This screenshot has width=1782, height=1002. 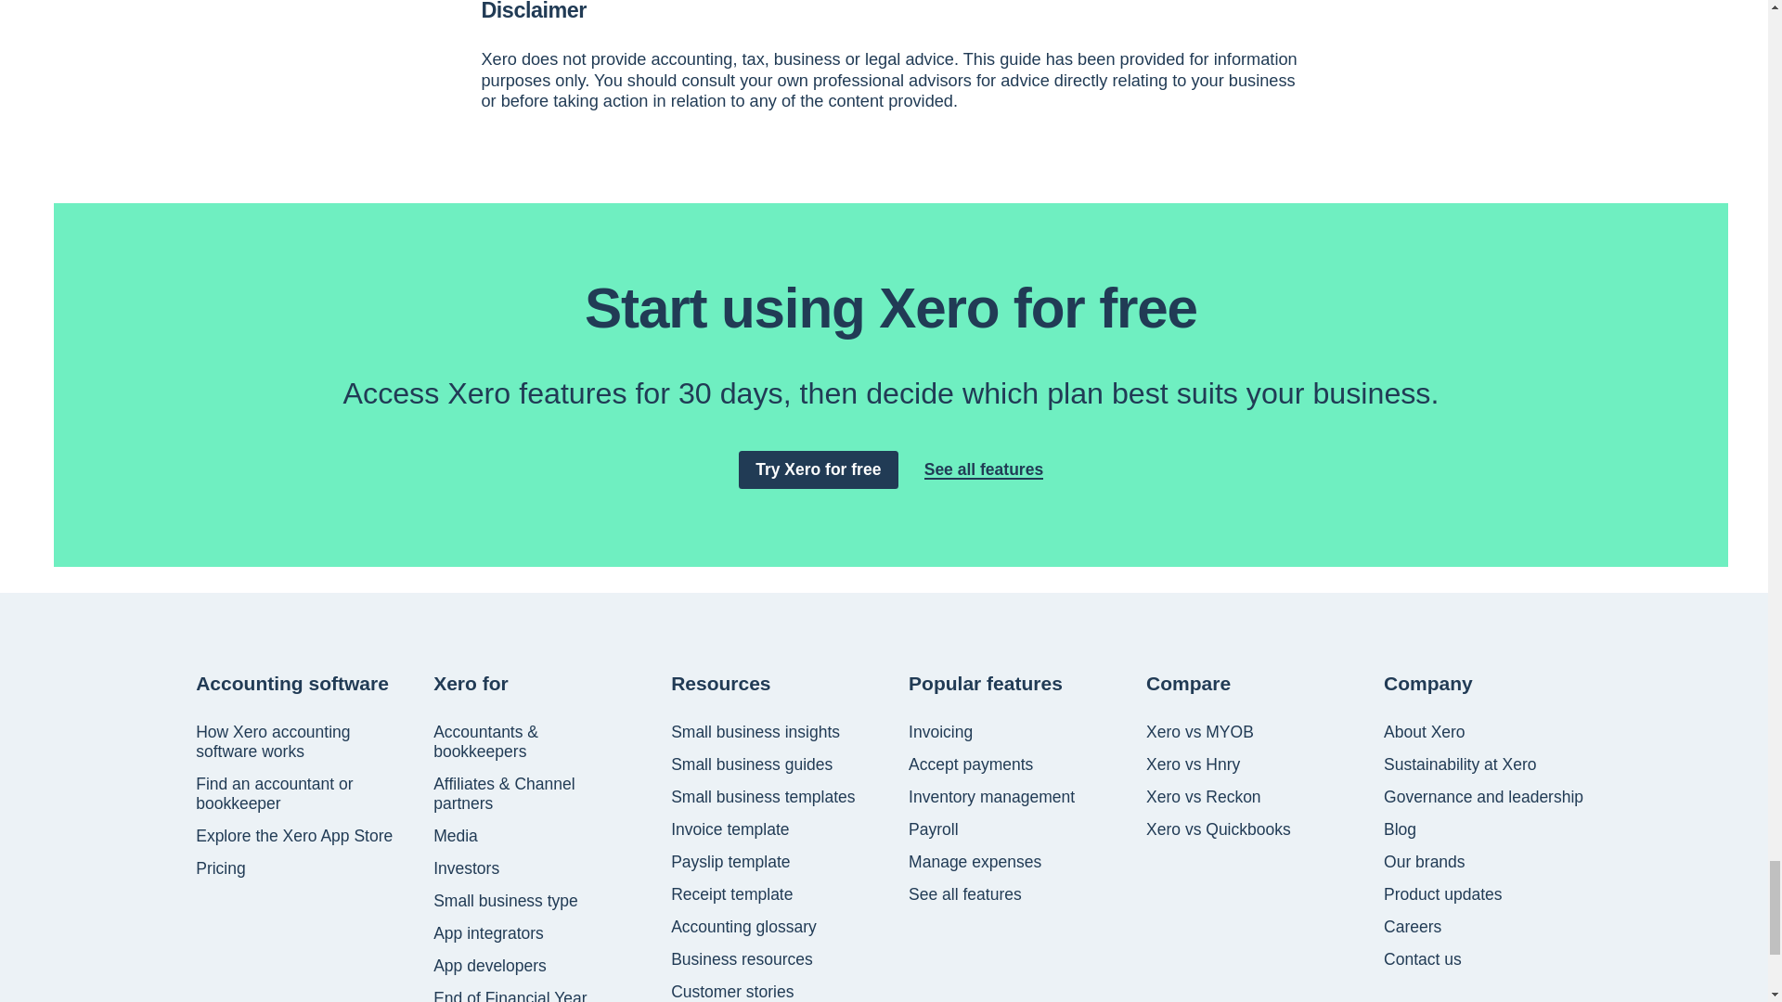 I want to click on Pricing, so click(x=221, y=868).